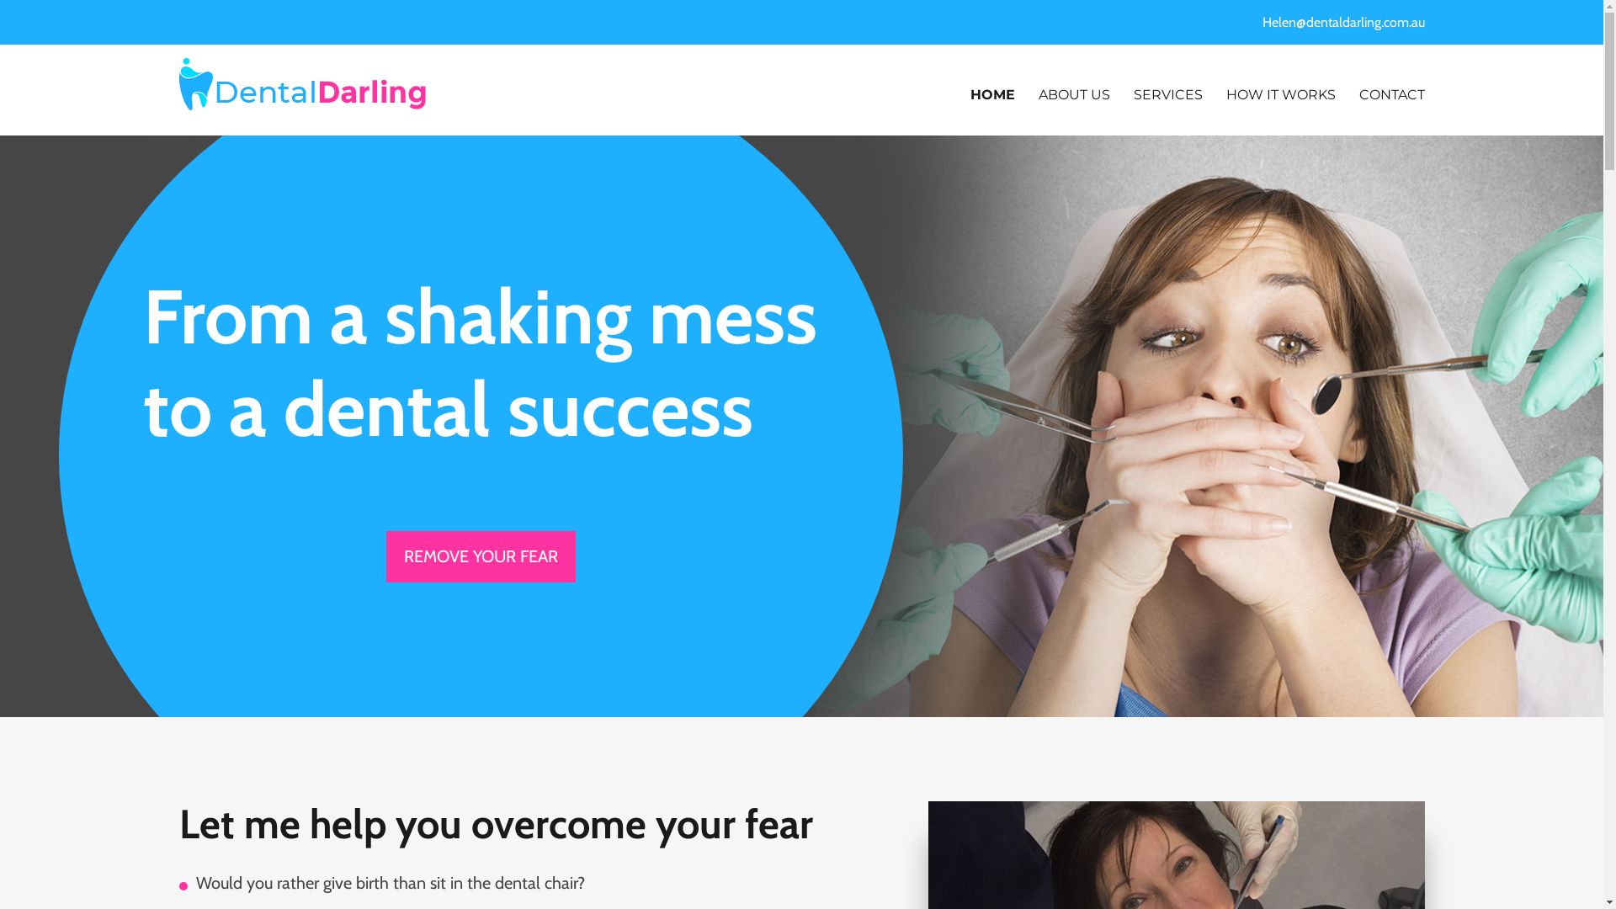 This screenshot has width=1616, height=909. Describe the element at coordinates (1074, 94) in the screenshot. I see `ABOUT US` at that location.